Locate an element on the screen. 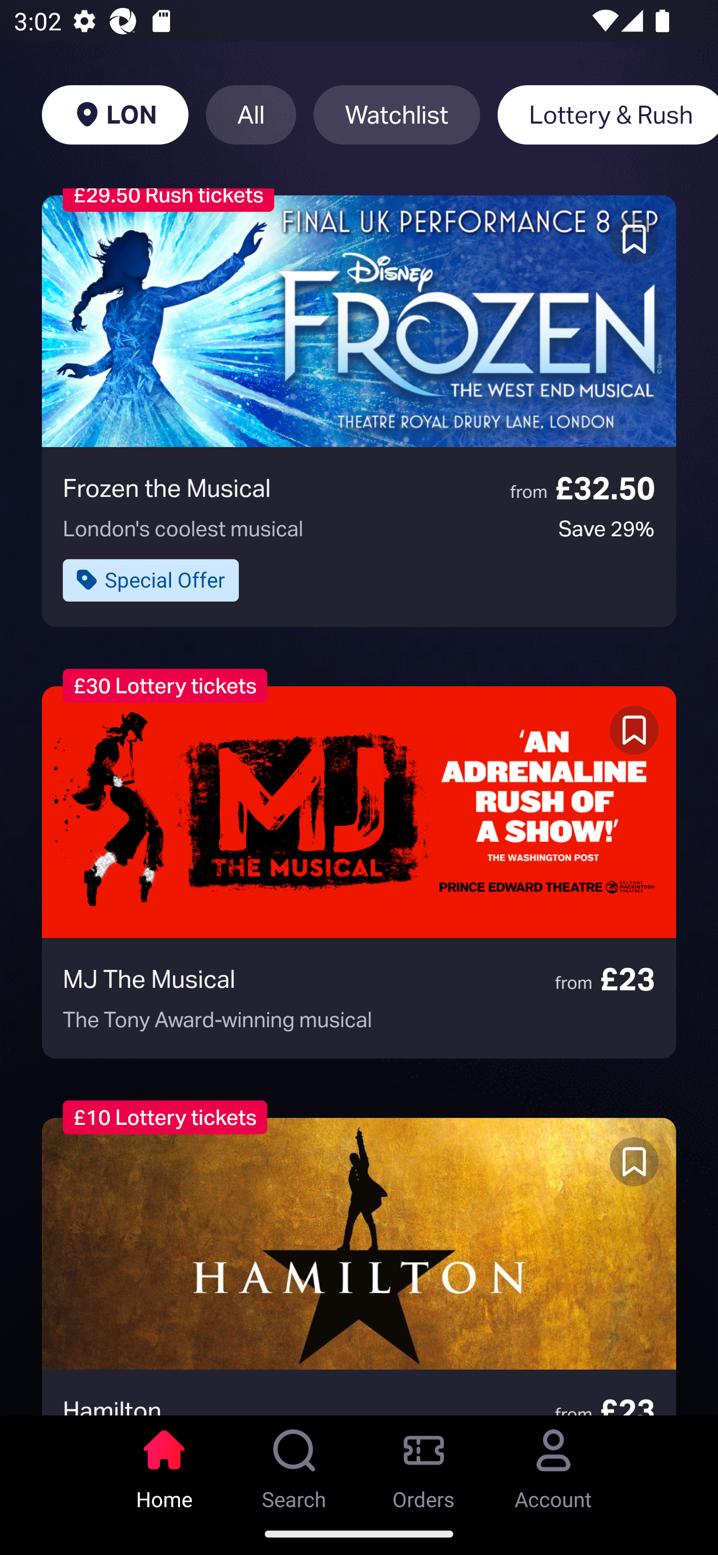 The height and width of the screenshot is (1555, 718). Lottery & Rush is located at coordinates (607, 115).